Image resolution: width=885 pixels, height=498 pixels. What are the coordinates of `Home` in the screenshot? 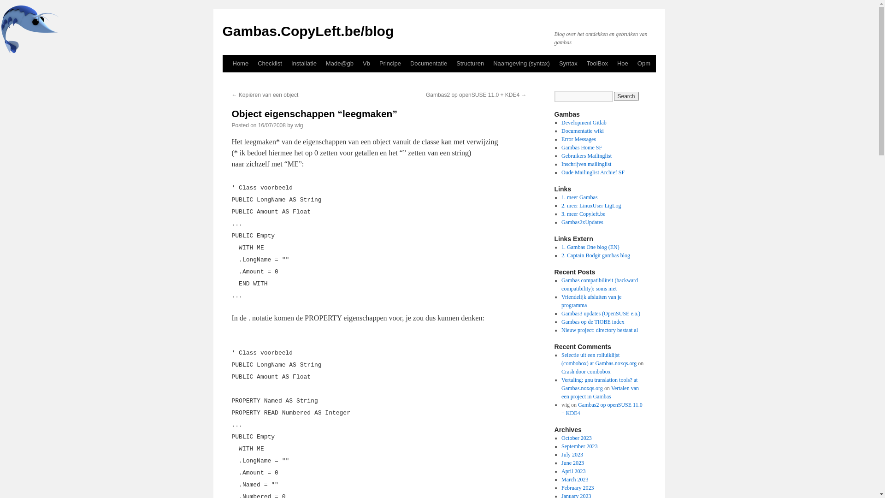 It's located at (240, 64).